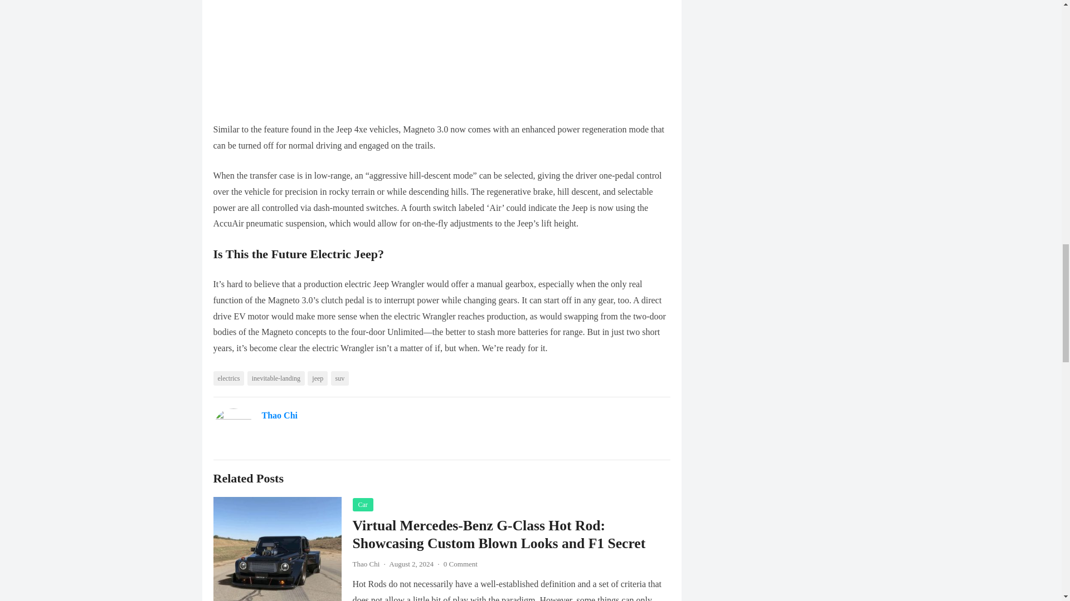 The image size is (1070, 601). Describe the element at coordinates (280, 415) in the screenshot. I see `Thao Chi` at that location.